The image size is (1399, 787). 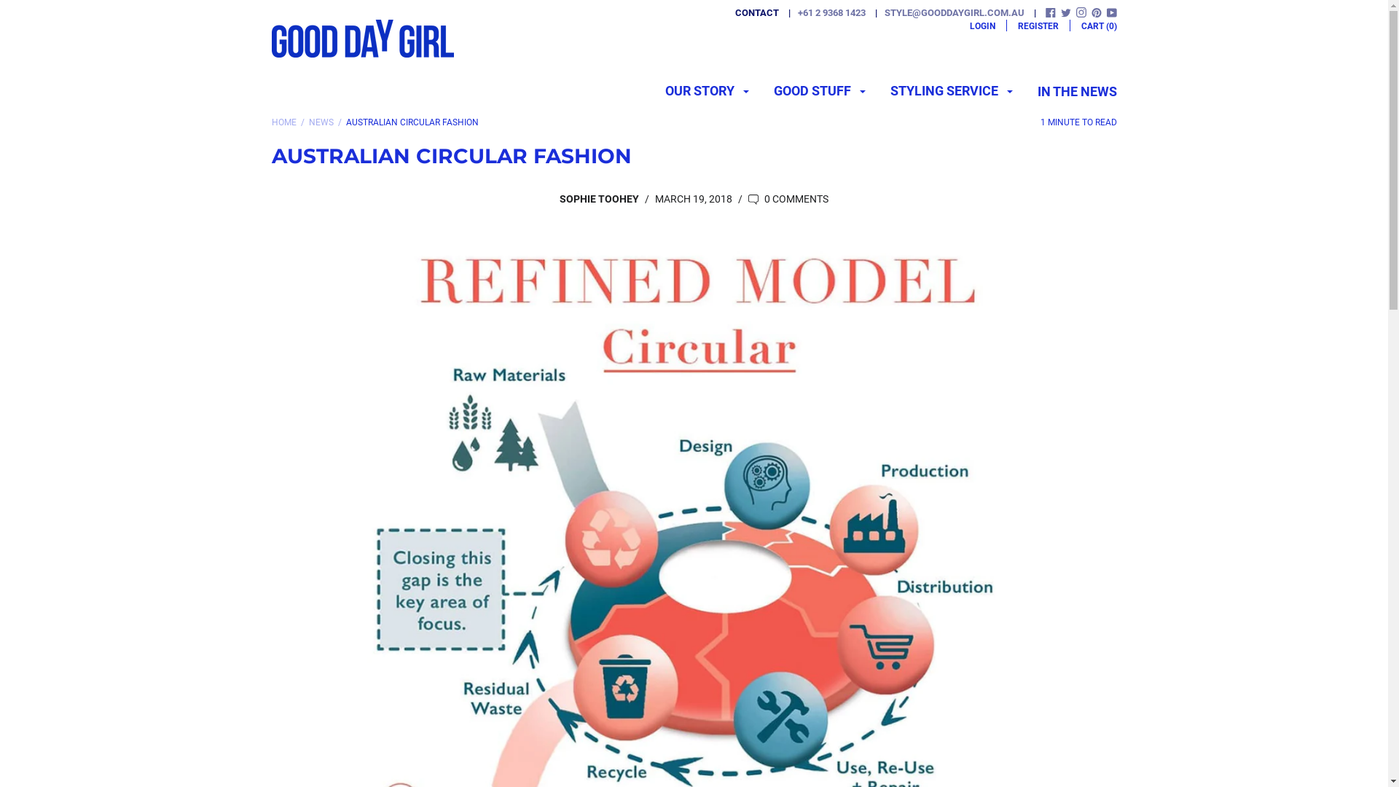 I want to click on OUR STORY, so click(x=707, y=93).